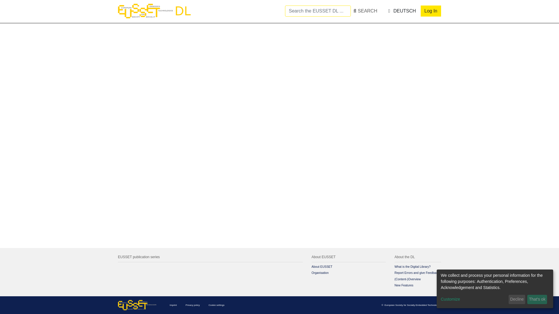 This screenshot has height=314, width=559. What do you see at coordinates (417, 273) in the screenshot?
I see `Report Errors and give Feedback` at bounding box center [417, 273].